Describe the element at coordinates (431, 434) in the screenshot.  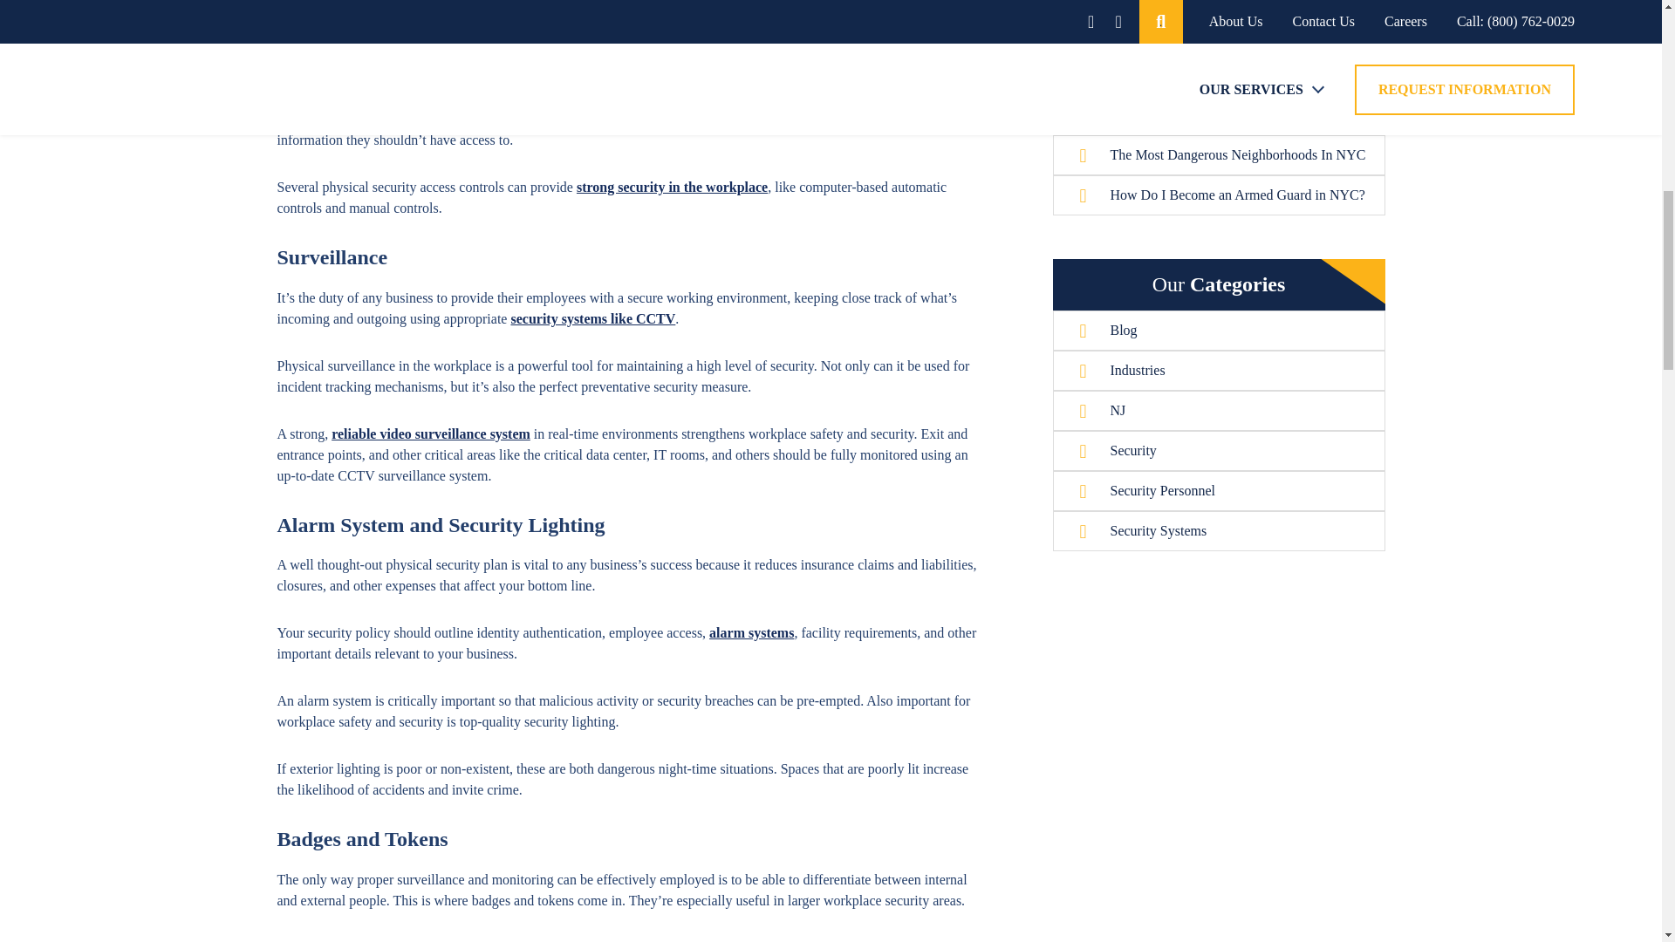
I see `reliable video surveillance system` at that location.